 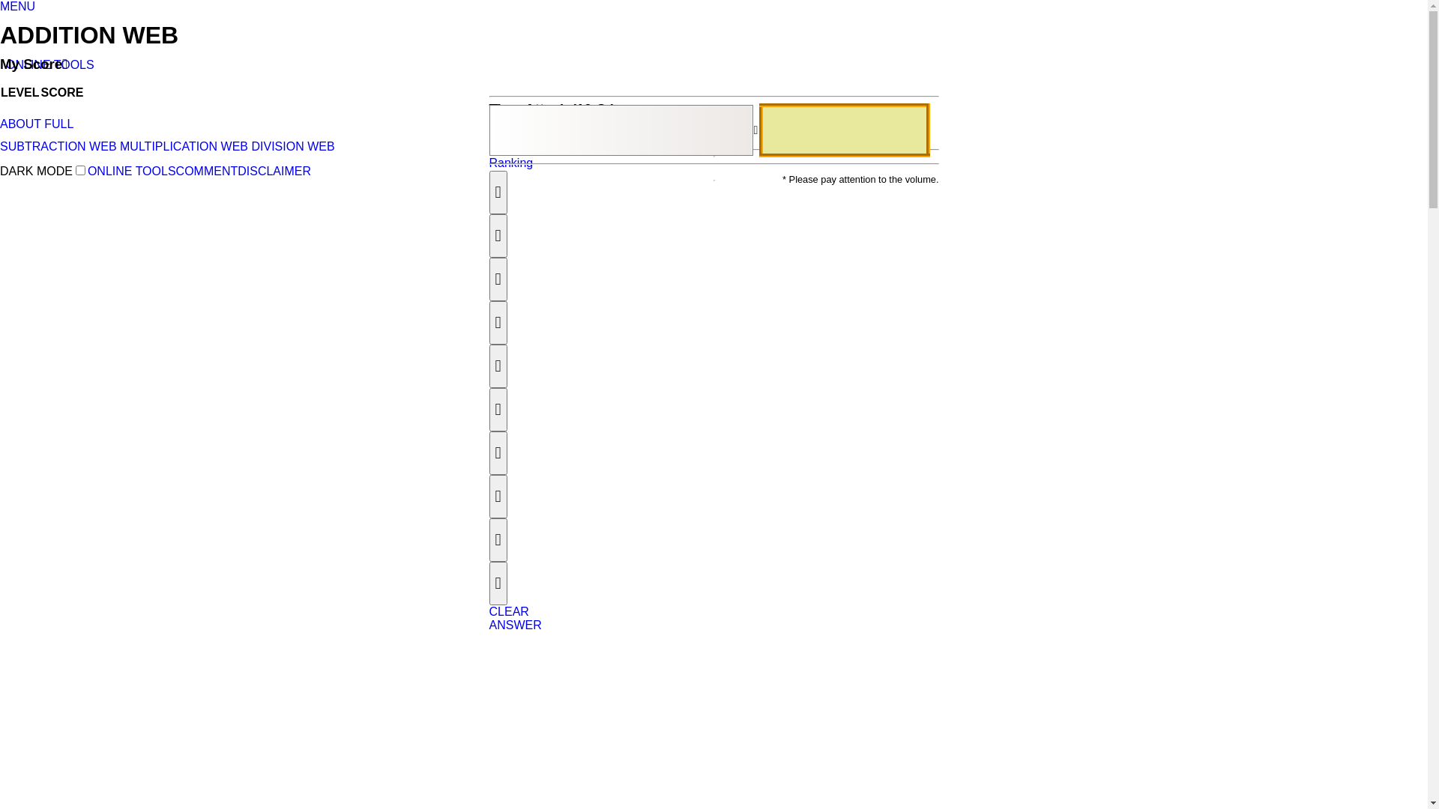 I want to click on START (Normal), so click(x=612, y=136).